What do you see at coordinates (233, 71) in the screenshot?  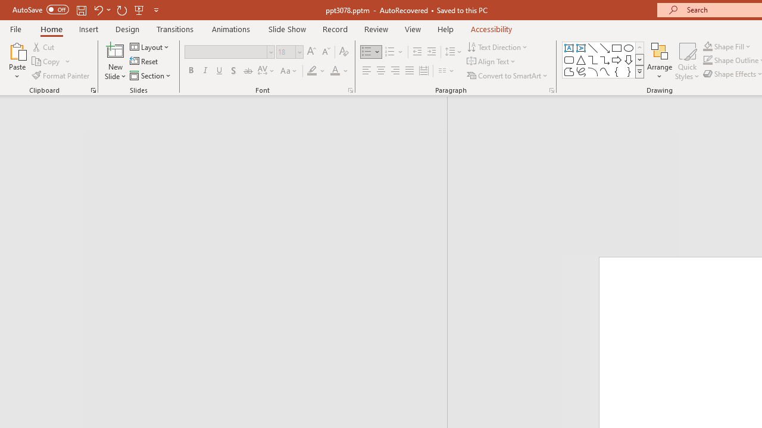 I see `Shadow` at bounding box center [233, 71].